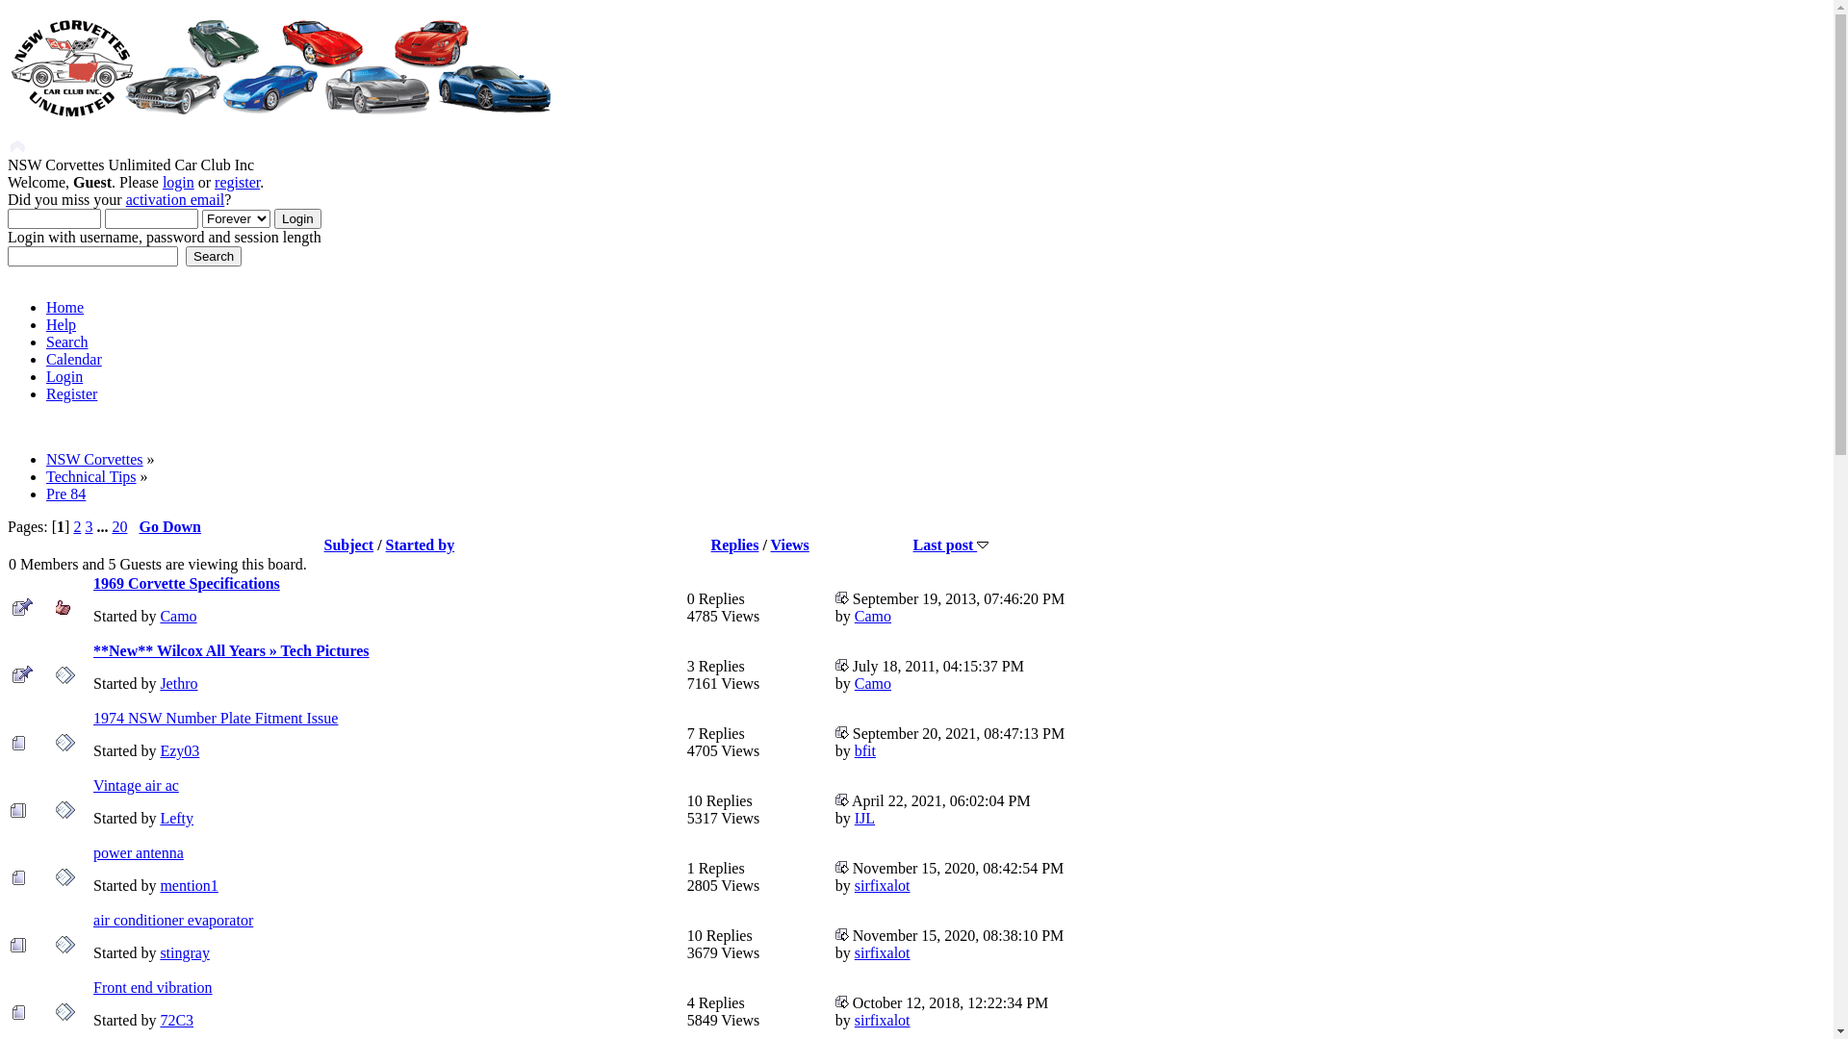 This screenshot has height=1039, width=1848. Describe the element at coordinates (177, 1020) in the screenshot. I see `72C3` at that location.